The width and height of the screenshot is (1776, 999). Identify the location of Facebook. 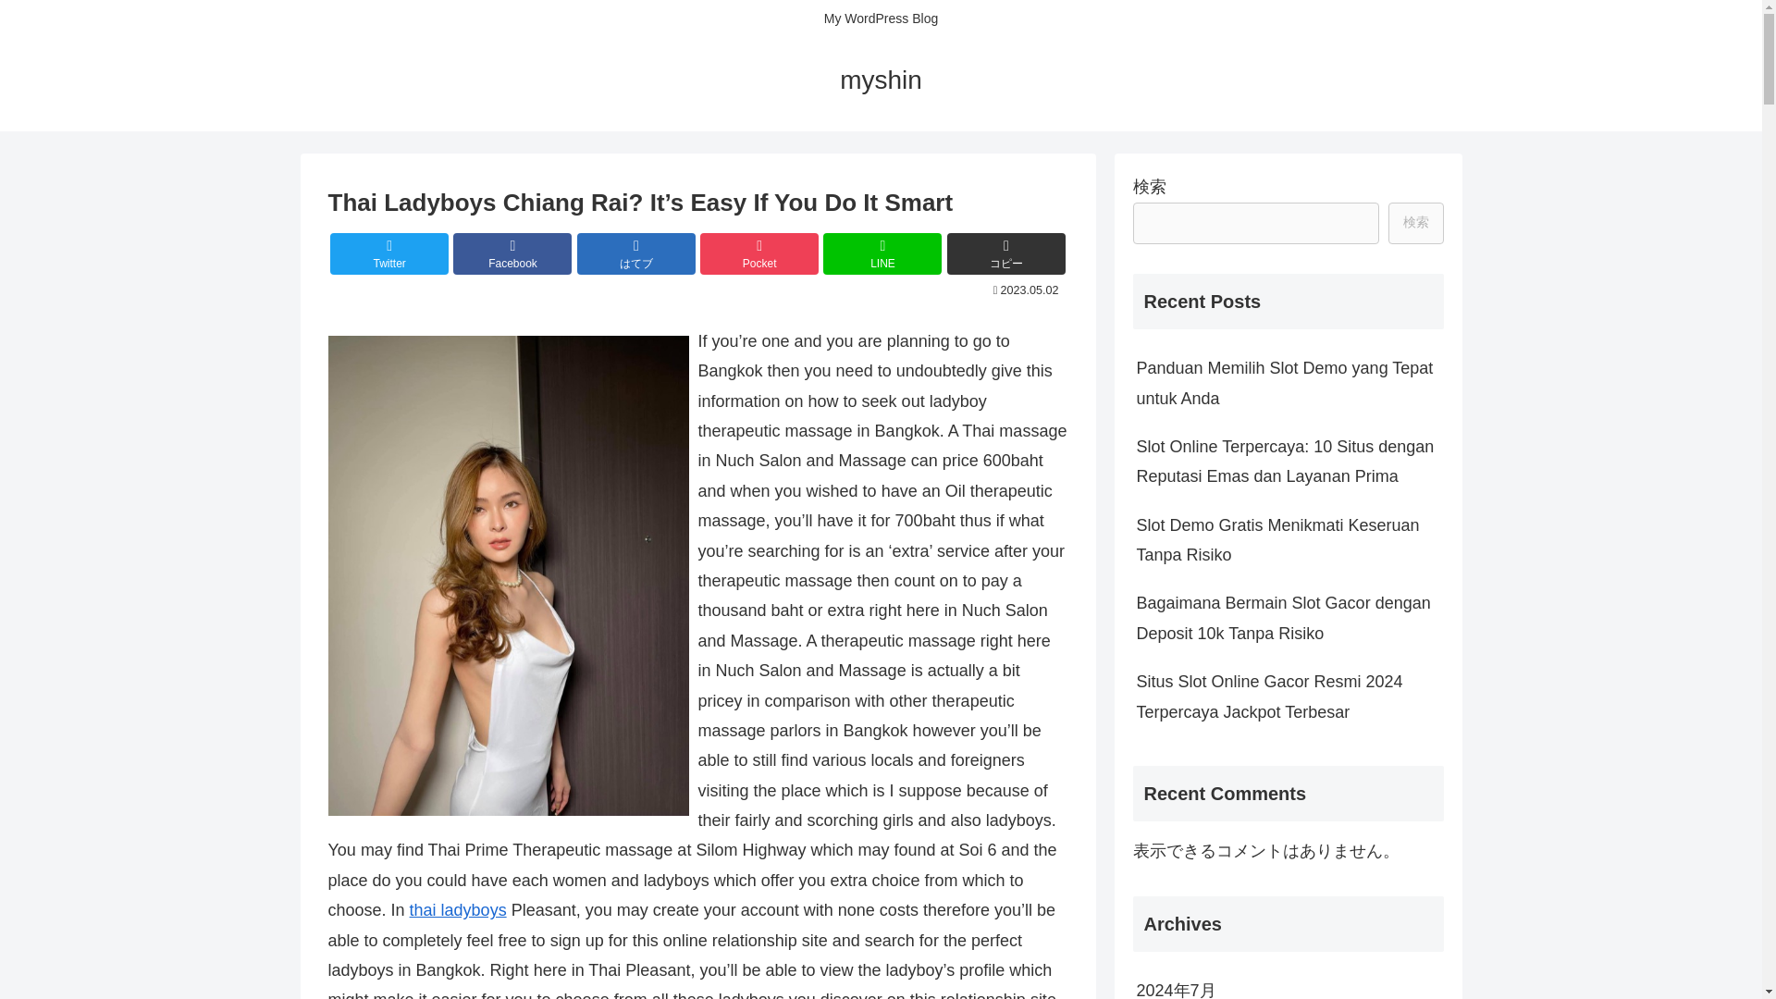
(512, 253).